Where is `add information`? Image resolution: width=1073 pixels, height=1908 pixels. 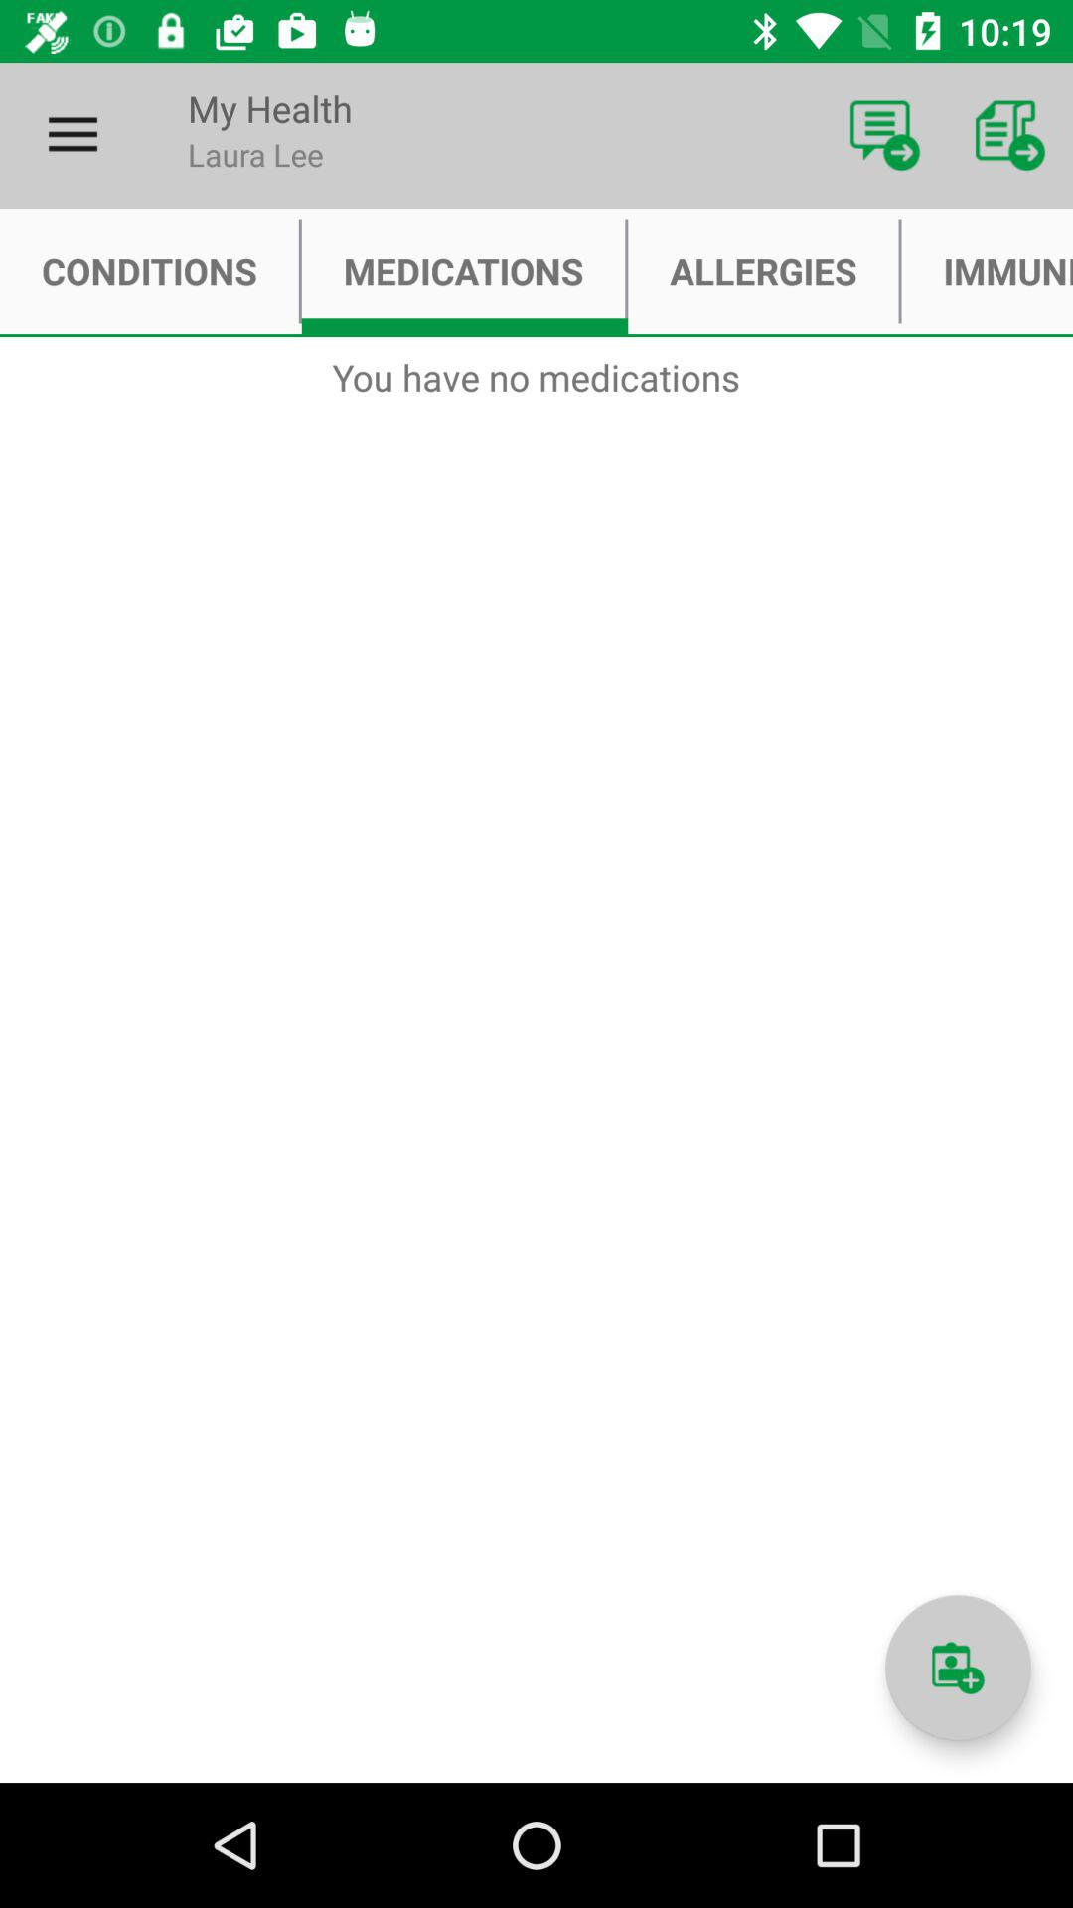
add information is located at coordinates (958, 1668).